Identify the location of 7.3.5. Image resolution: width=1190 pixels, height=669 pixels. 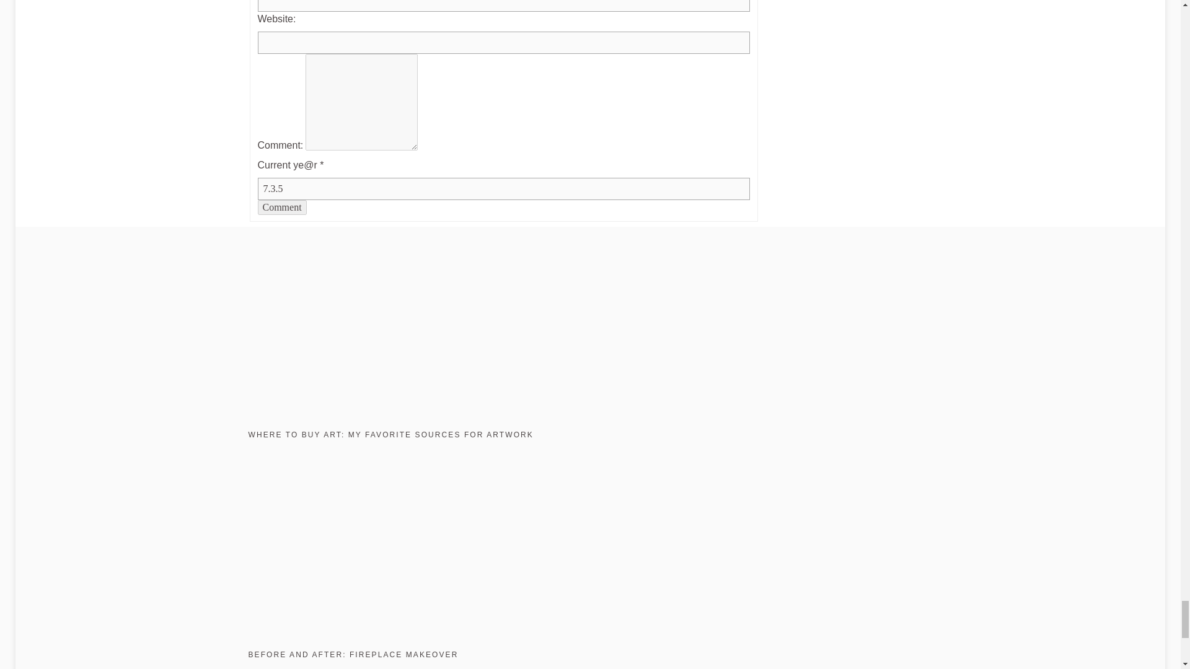
(503, 188).